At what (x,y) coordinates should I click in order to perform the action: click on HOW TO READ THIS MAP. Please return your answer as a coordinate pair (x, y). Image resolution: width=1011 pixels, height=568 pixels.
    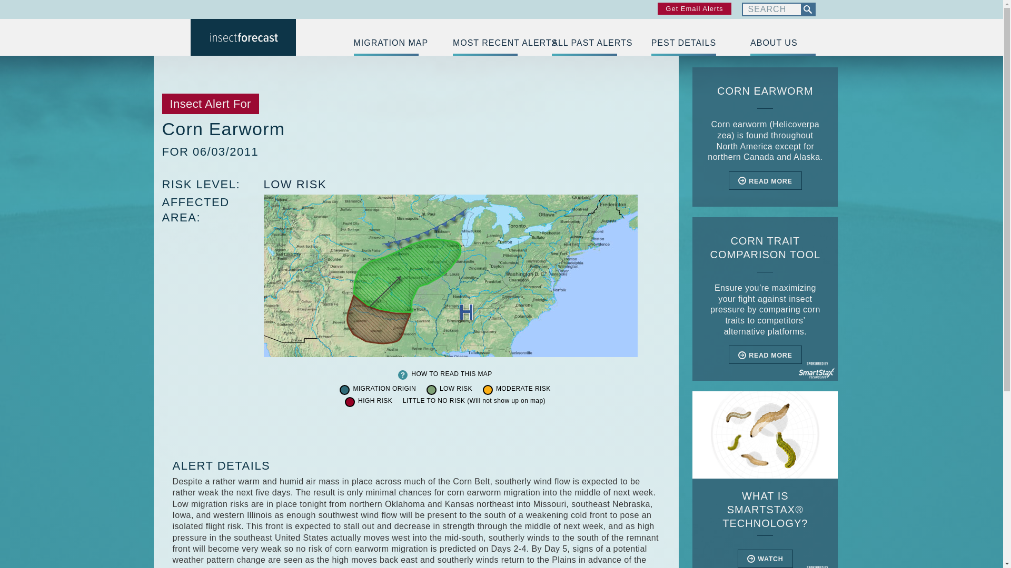
    Looking at the image, I should click on (451, 374).